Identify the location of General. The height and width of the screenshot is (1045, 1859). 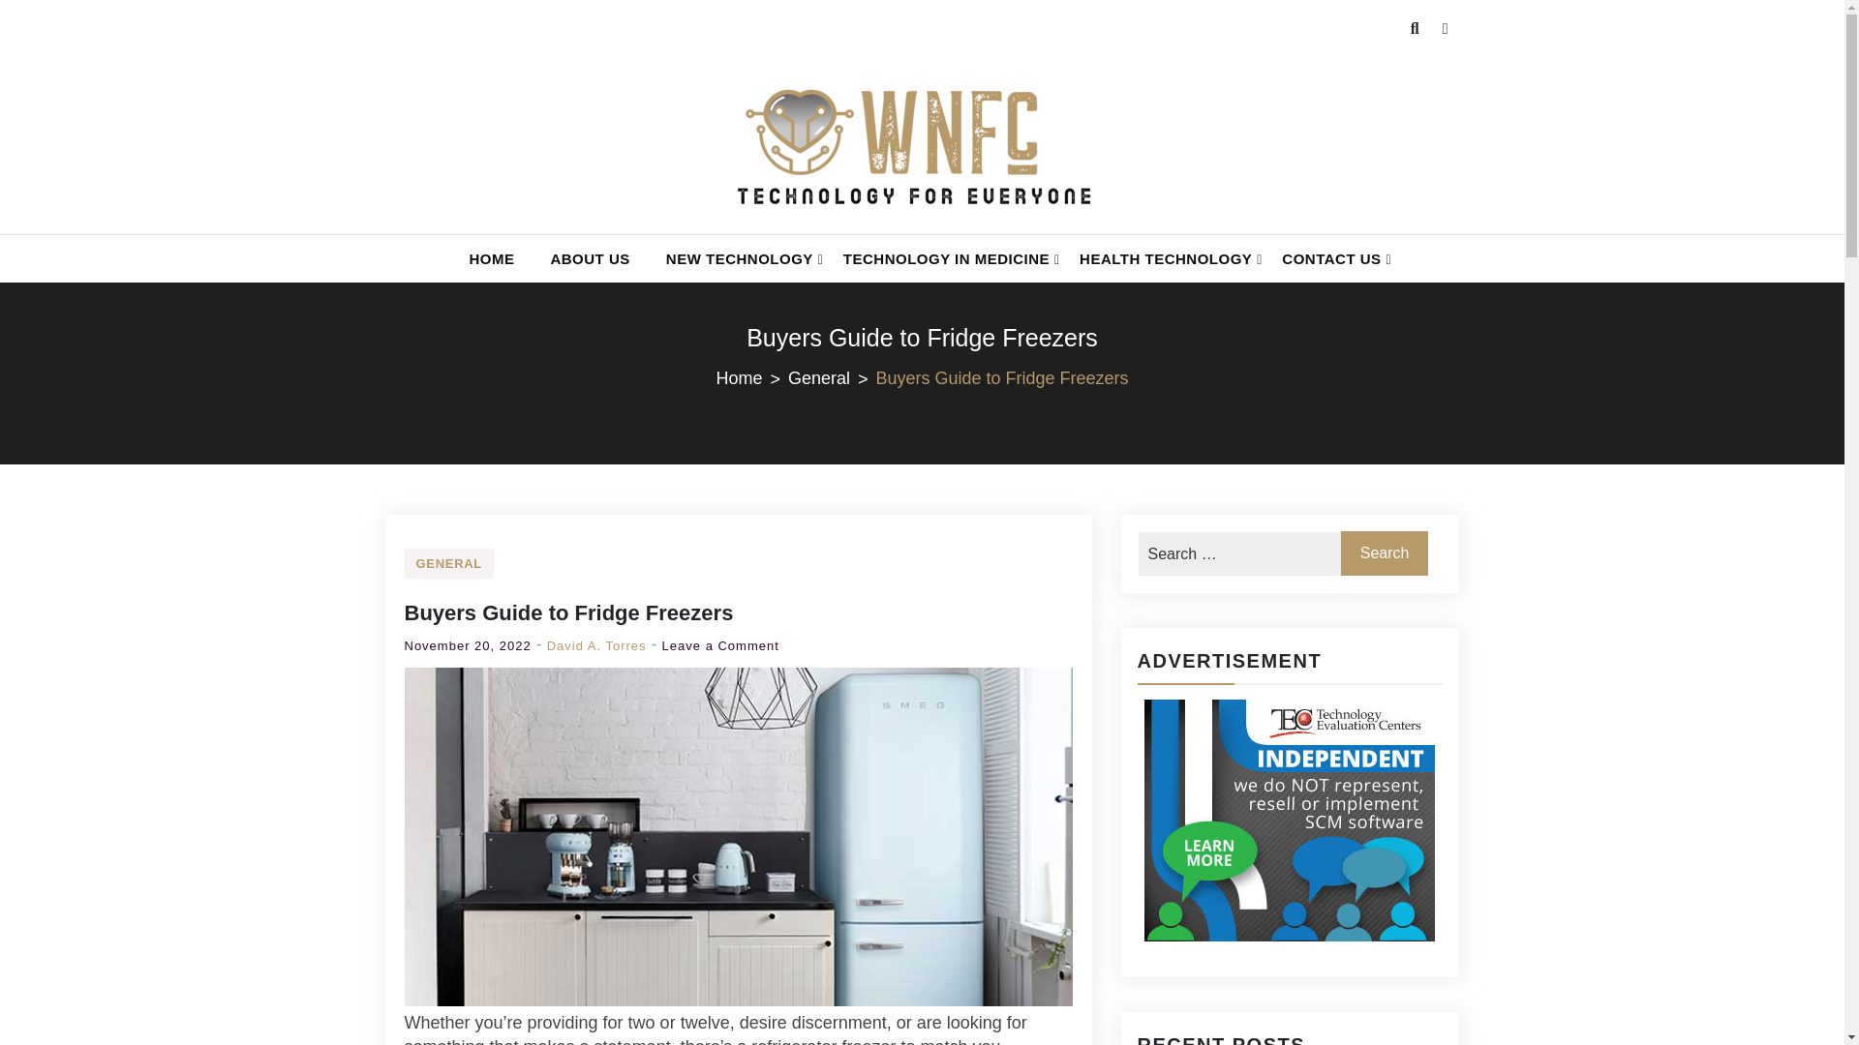
(469, 645).